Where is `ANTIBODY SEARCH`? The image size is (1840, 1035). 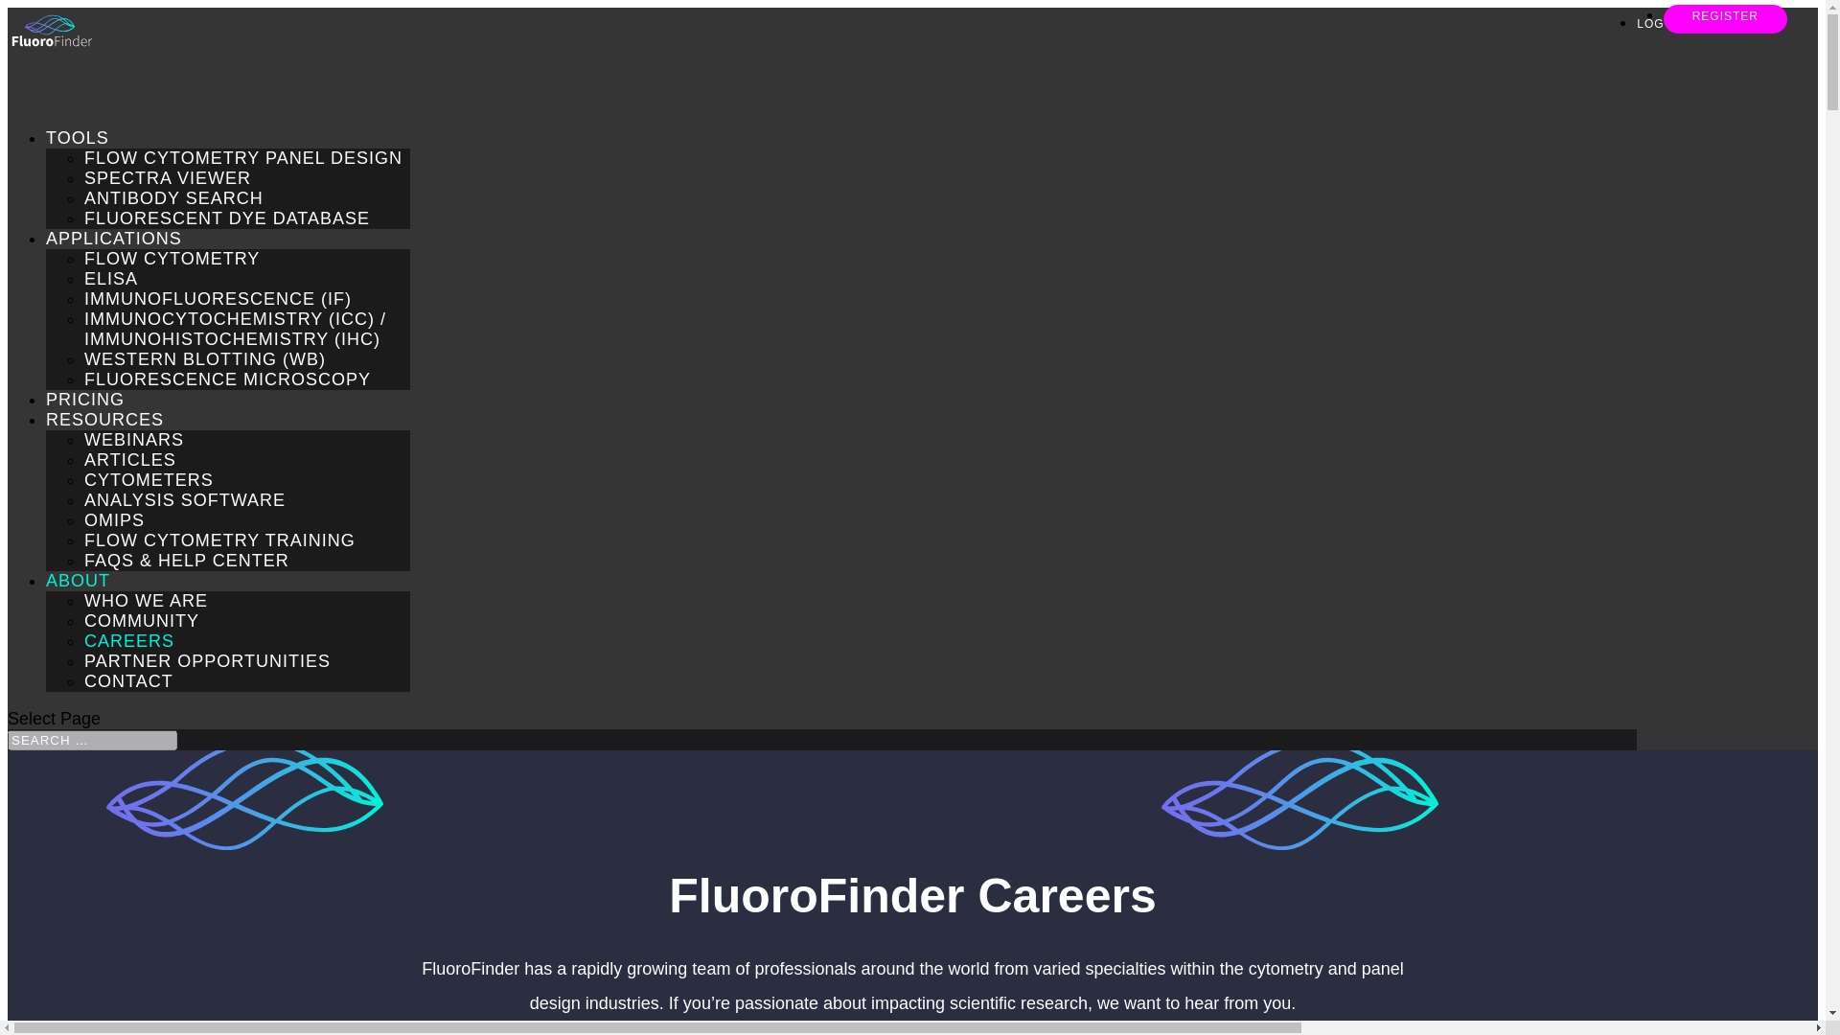
ANTIBODY SEARCH is located at coordinates (173, 197).